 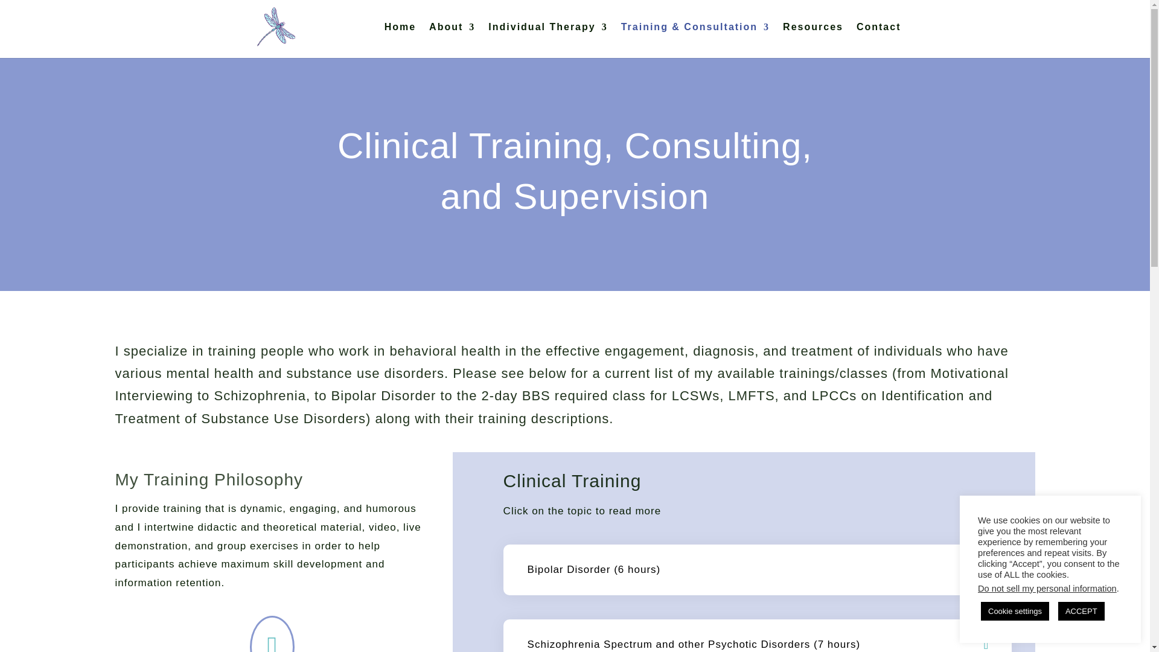 What do you see at coordinates (1014, 611) in the screenshot?
I see `Cookie settings` at bounding box center [1014, 611].